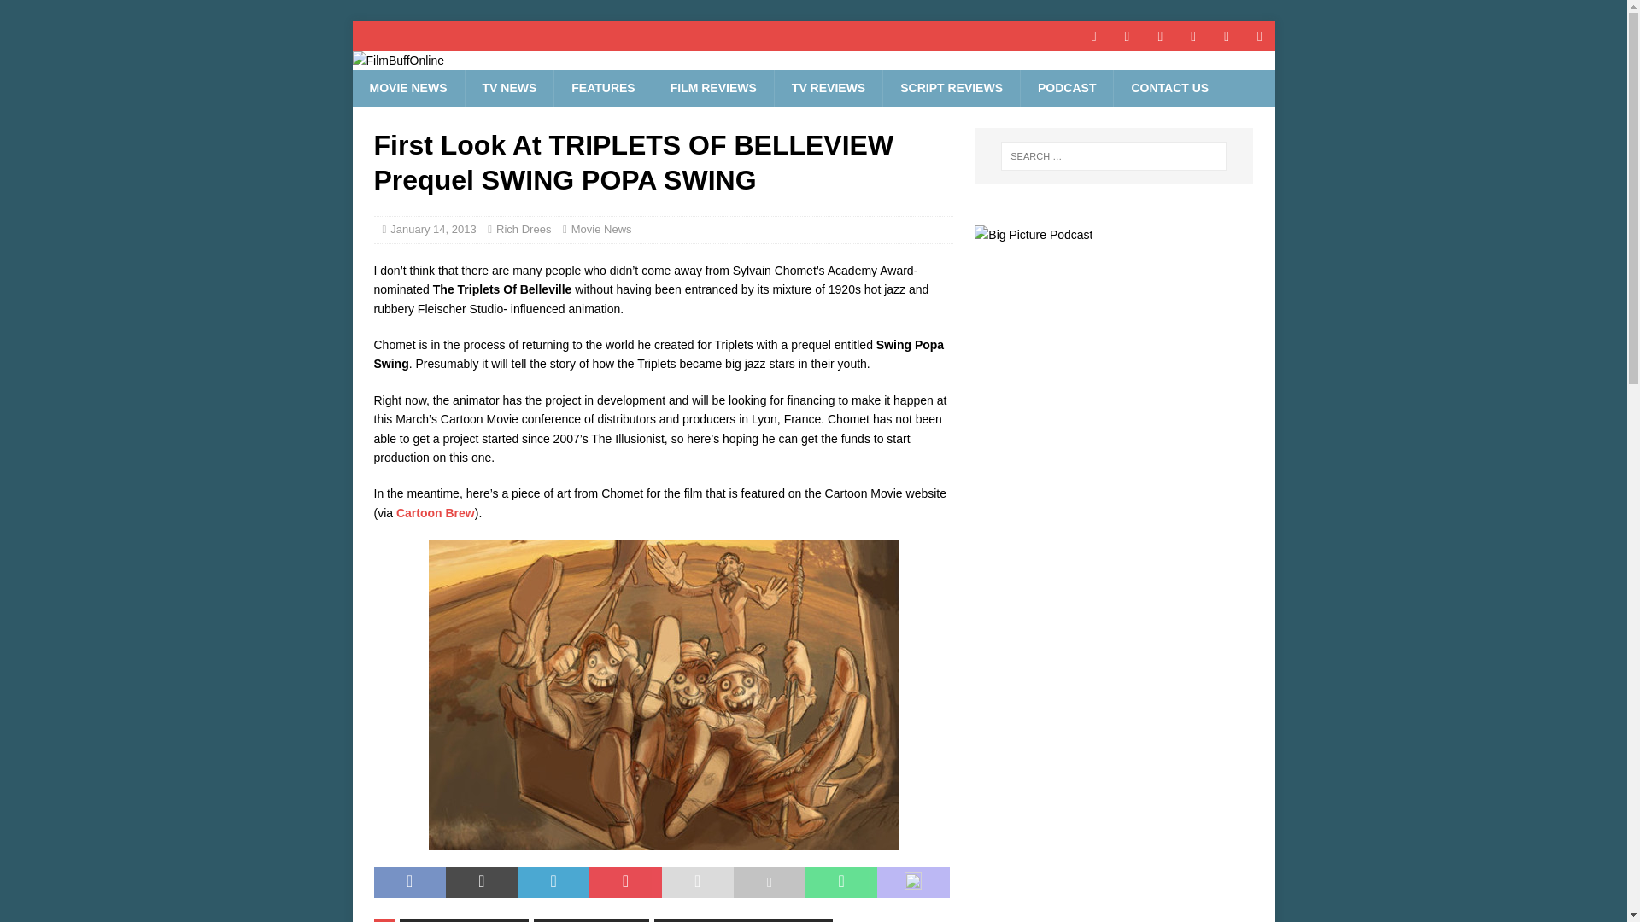 This screenshot has width=1640, height=922. I want to click on Share on Whatsapp, so click(840, 883).